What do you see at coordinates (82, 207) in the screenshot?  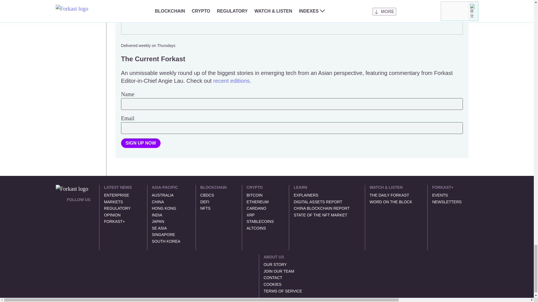 I see `Forkast's profile on Facebook` at bounding box center [82, 207].